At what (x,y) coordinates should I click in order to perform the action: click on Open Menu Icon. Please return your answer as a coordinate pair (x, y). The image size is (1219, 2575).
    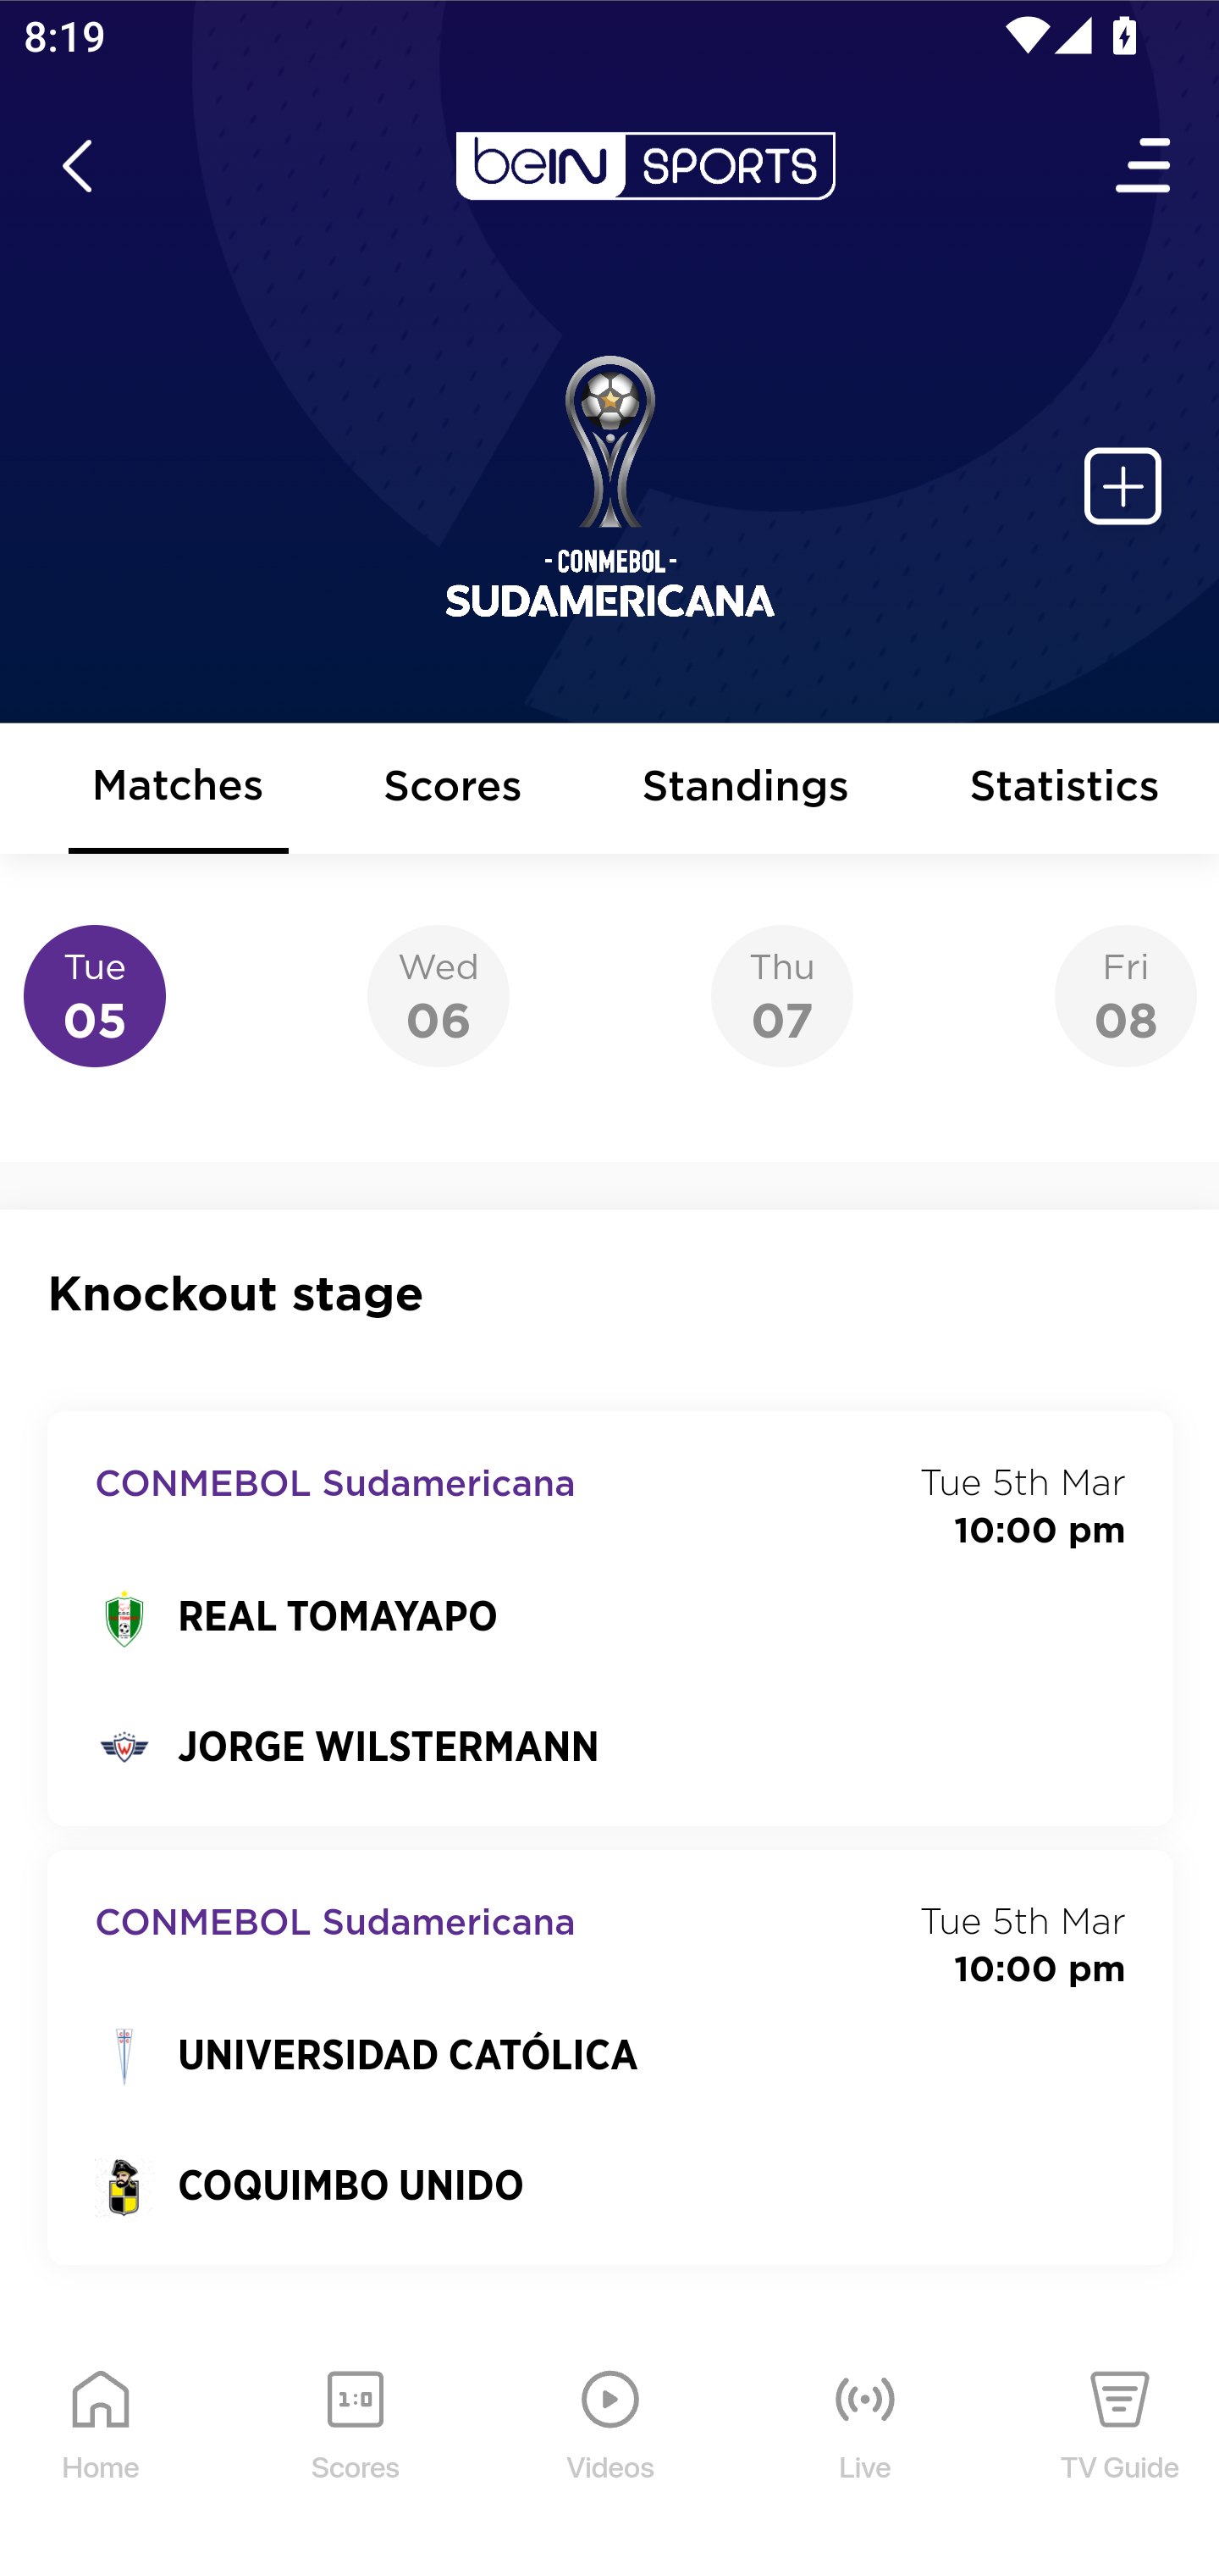
    Looking at the image, I should click on (1145, 166).